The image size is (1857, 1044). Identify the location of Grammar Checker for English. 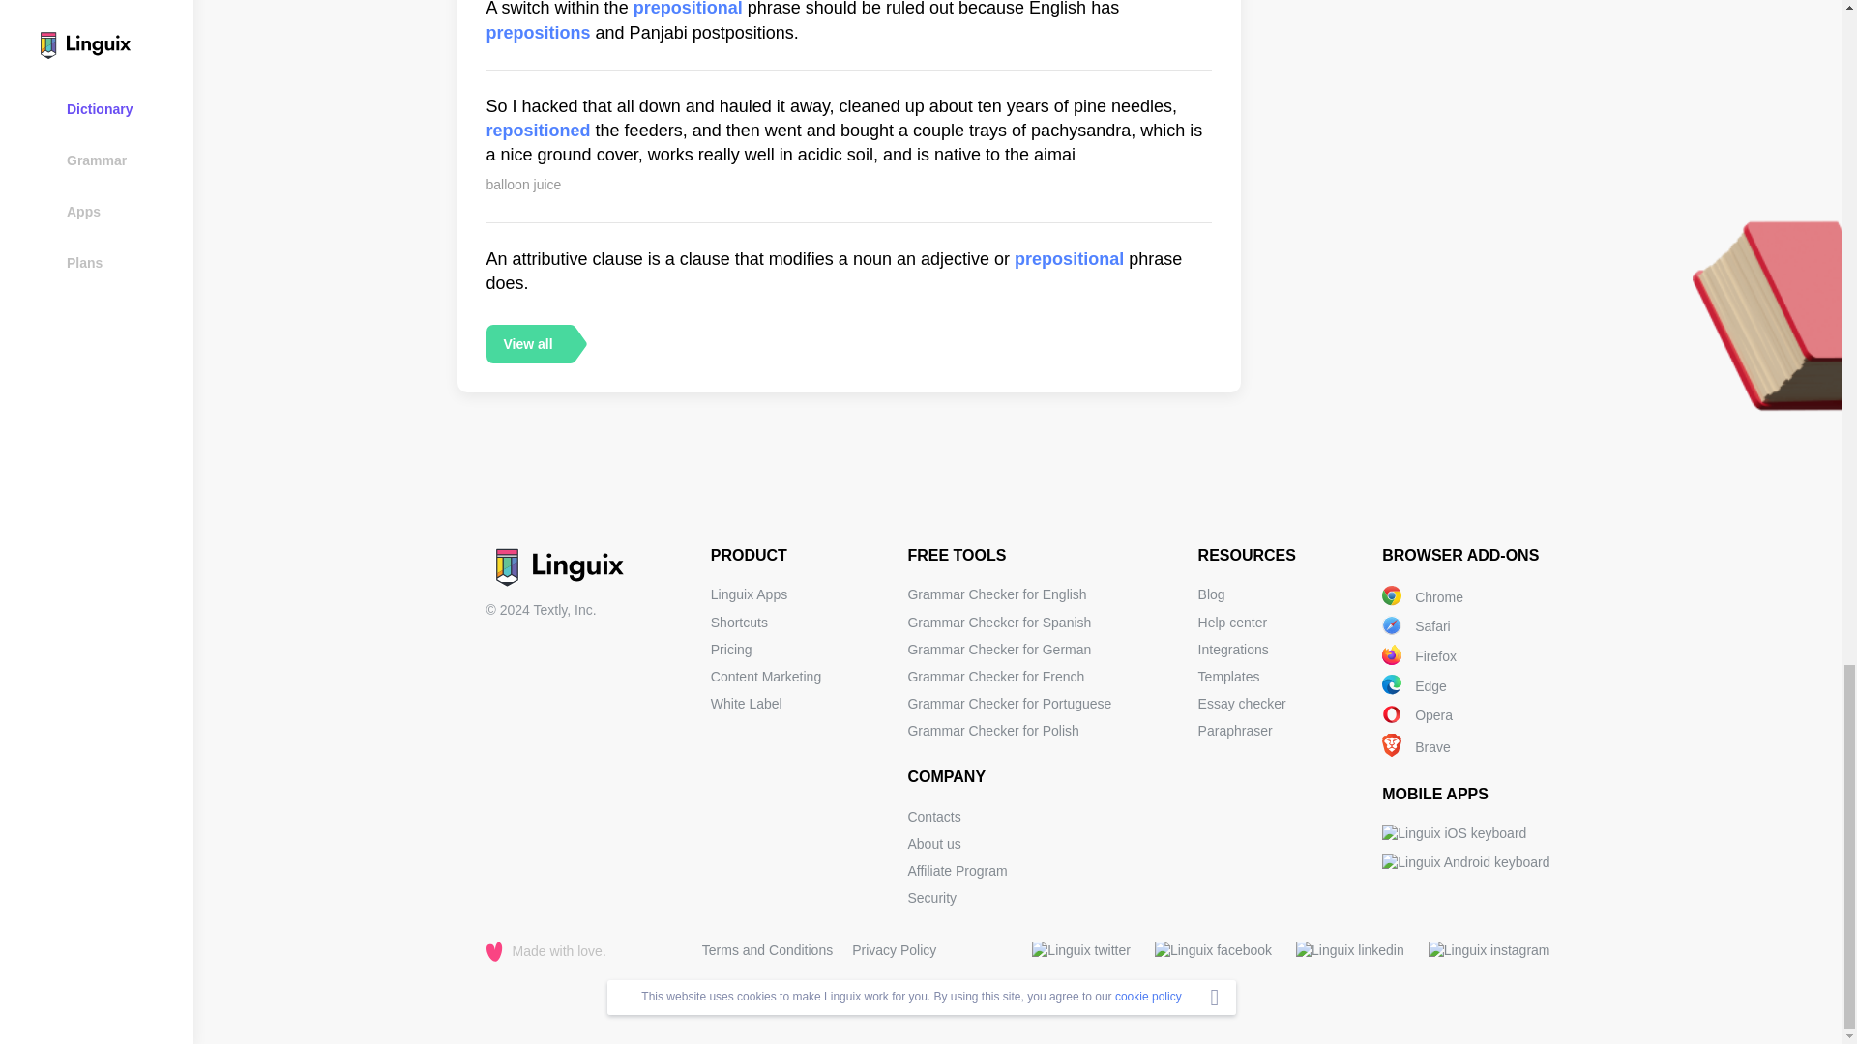
(996, 594).